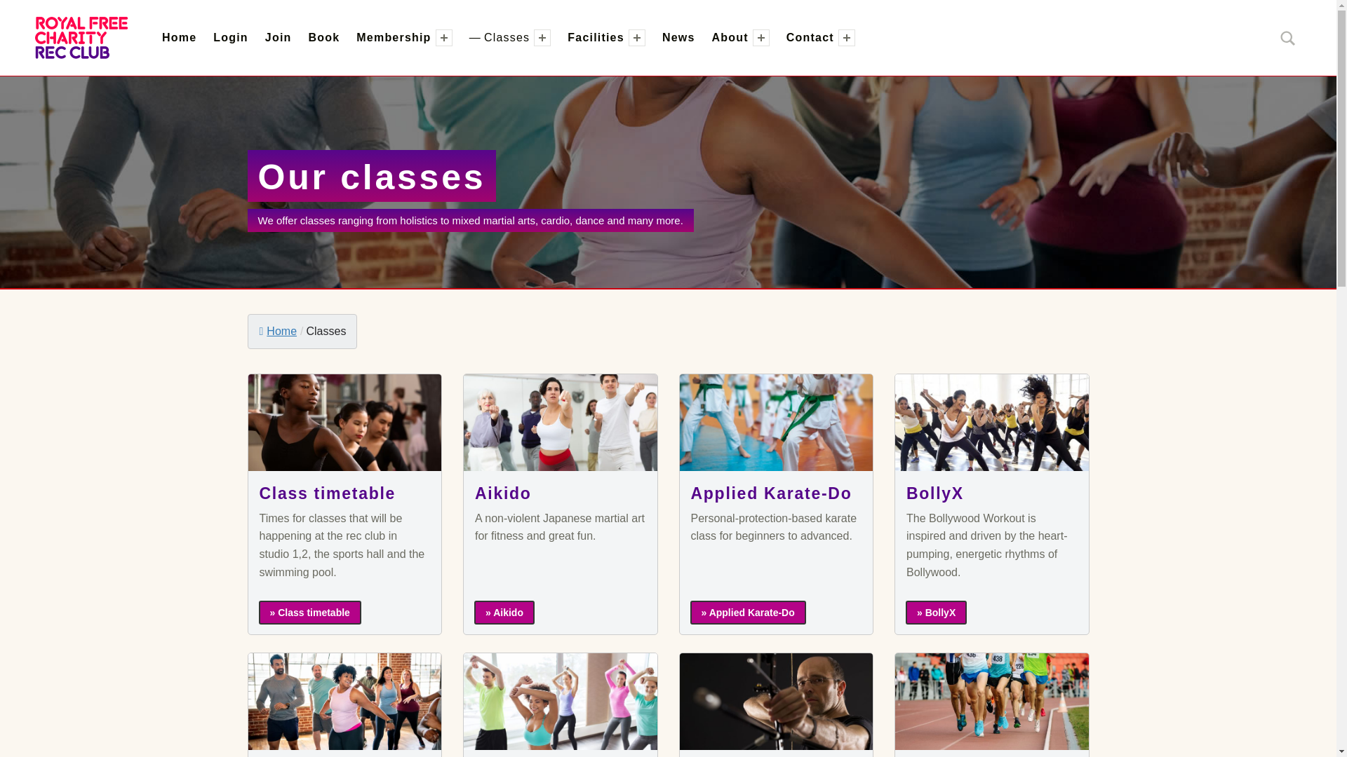  What do you see at coordinates (560, 422) in the screenshot?
I see `Akido` at bounding box center [560, 422].